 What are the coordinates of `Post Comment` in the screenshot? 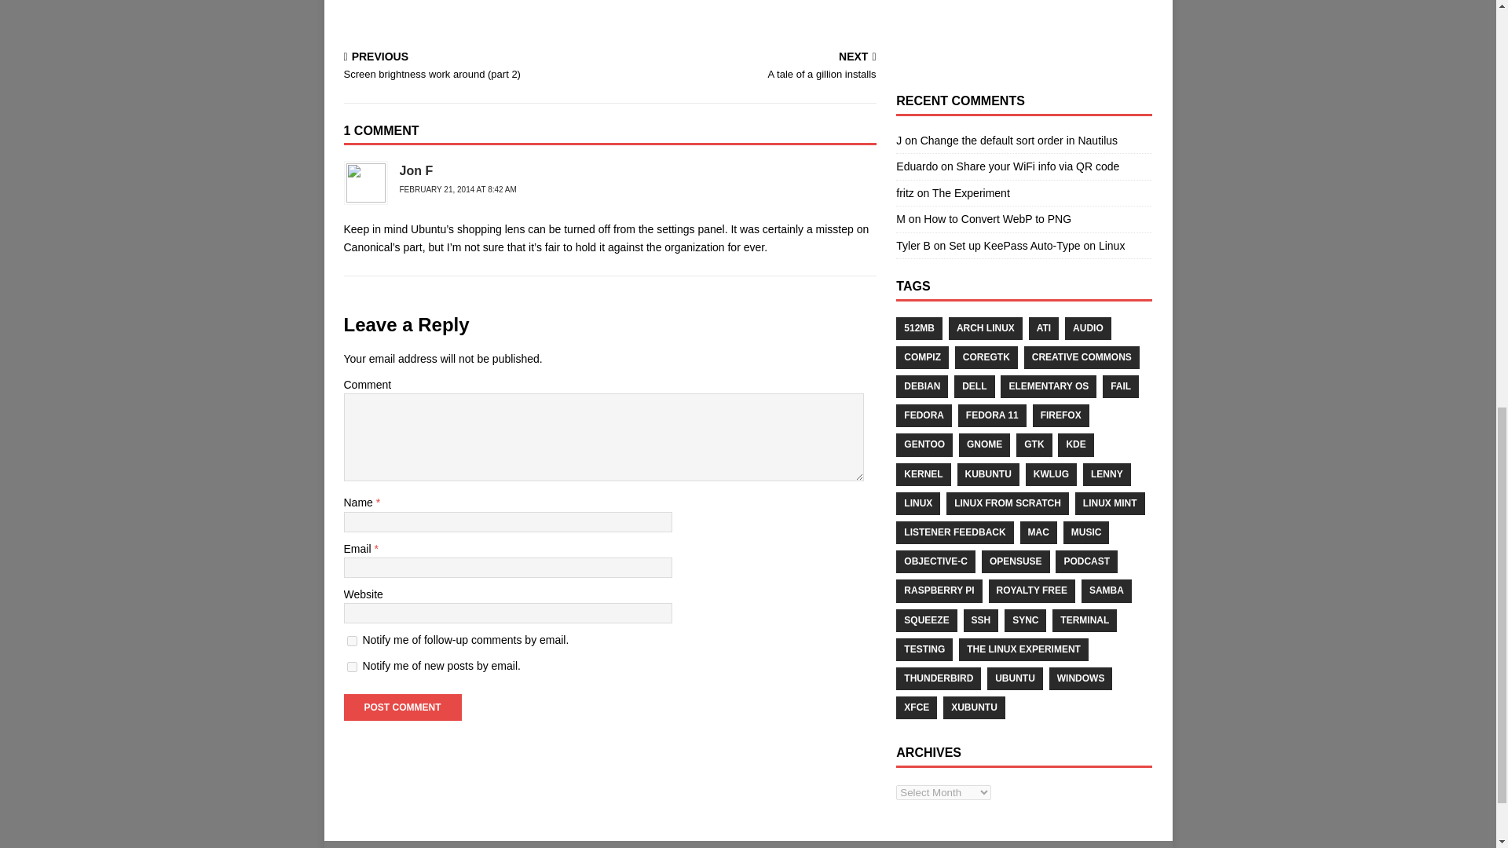 It's located at (1023, 28).